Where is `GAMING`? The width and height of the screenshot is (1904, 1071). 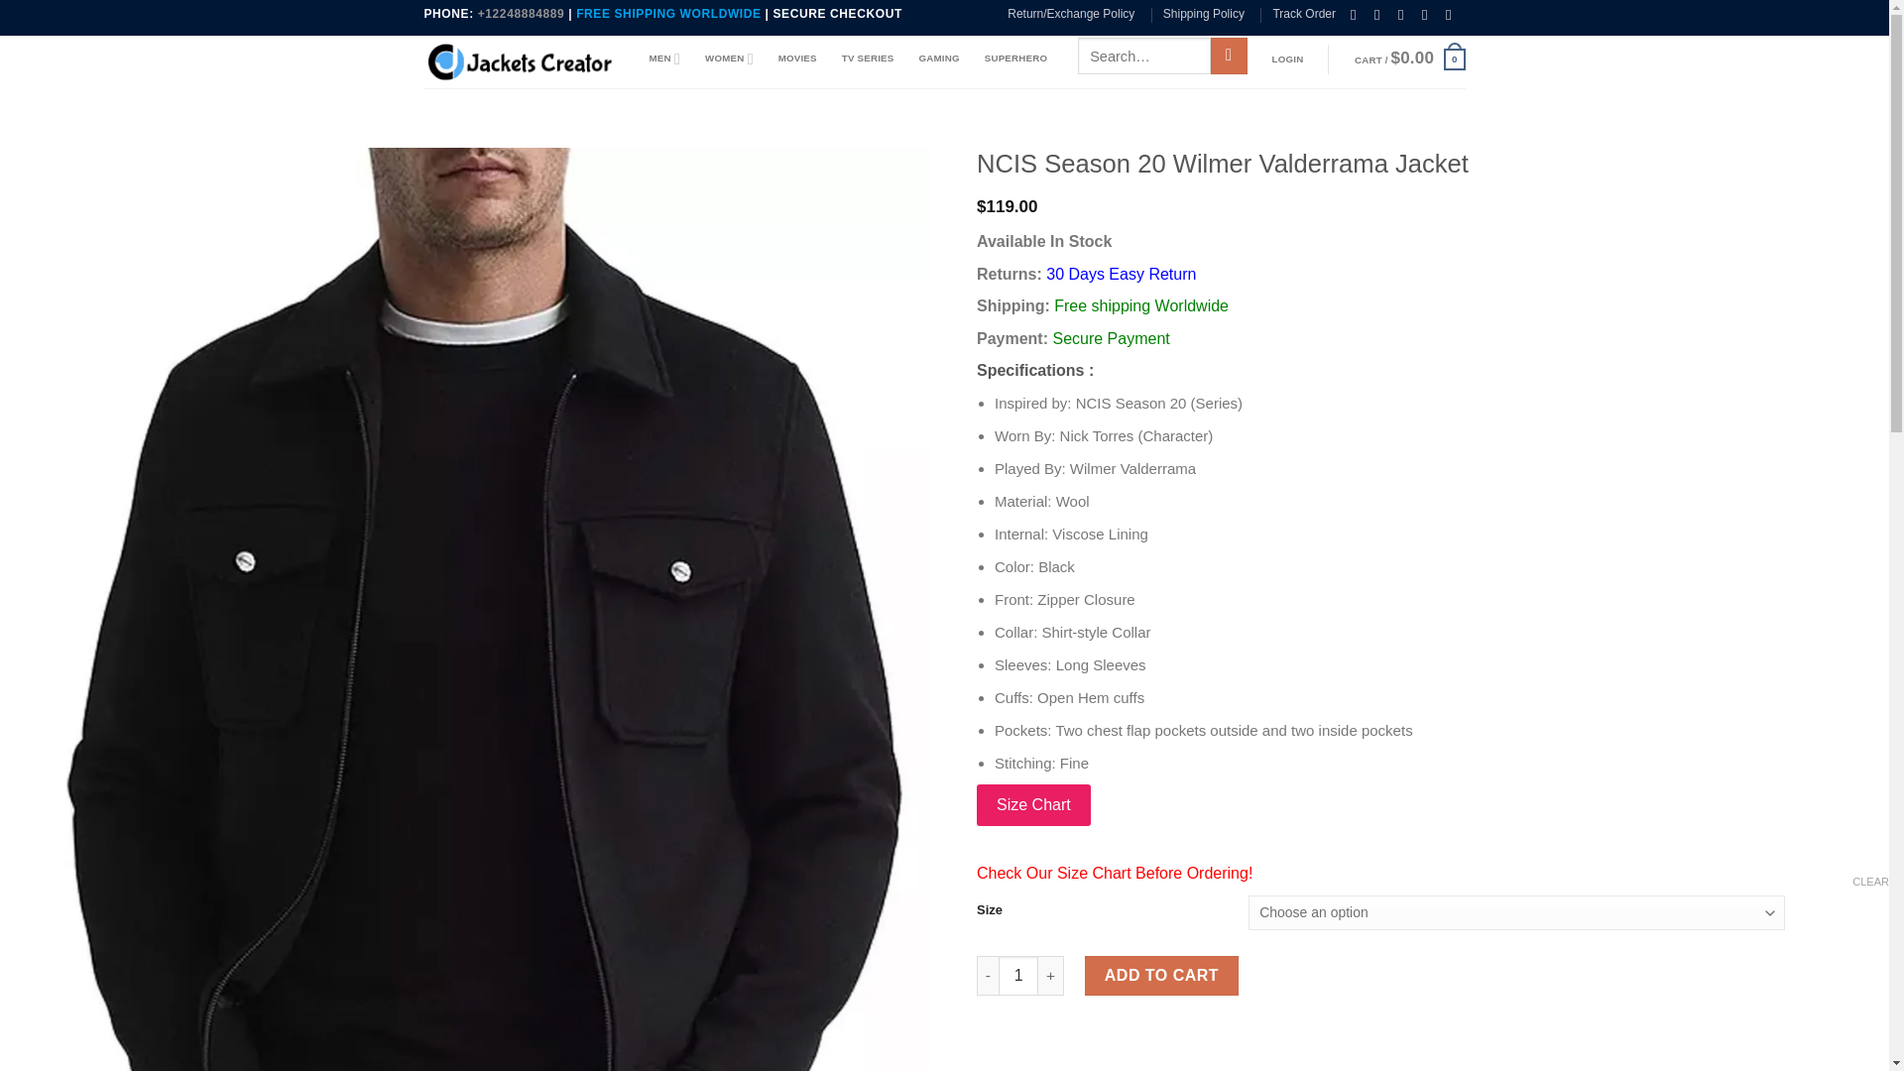 GAMING is located at coordinates (938, 58).